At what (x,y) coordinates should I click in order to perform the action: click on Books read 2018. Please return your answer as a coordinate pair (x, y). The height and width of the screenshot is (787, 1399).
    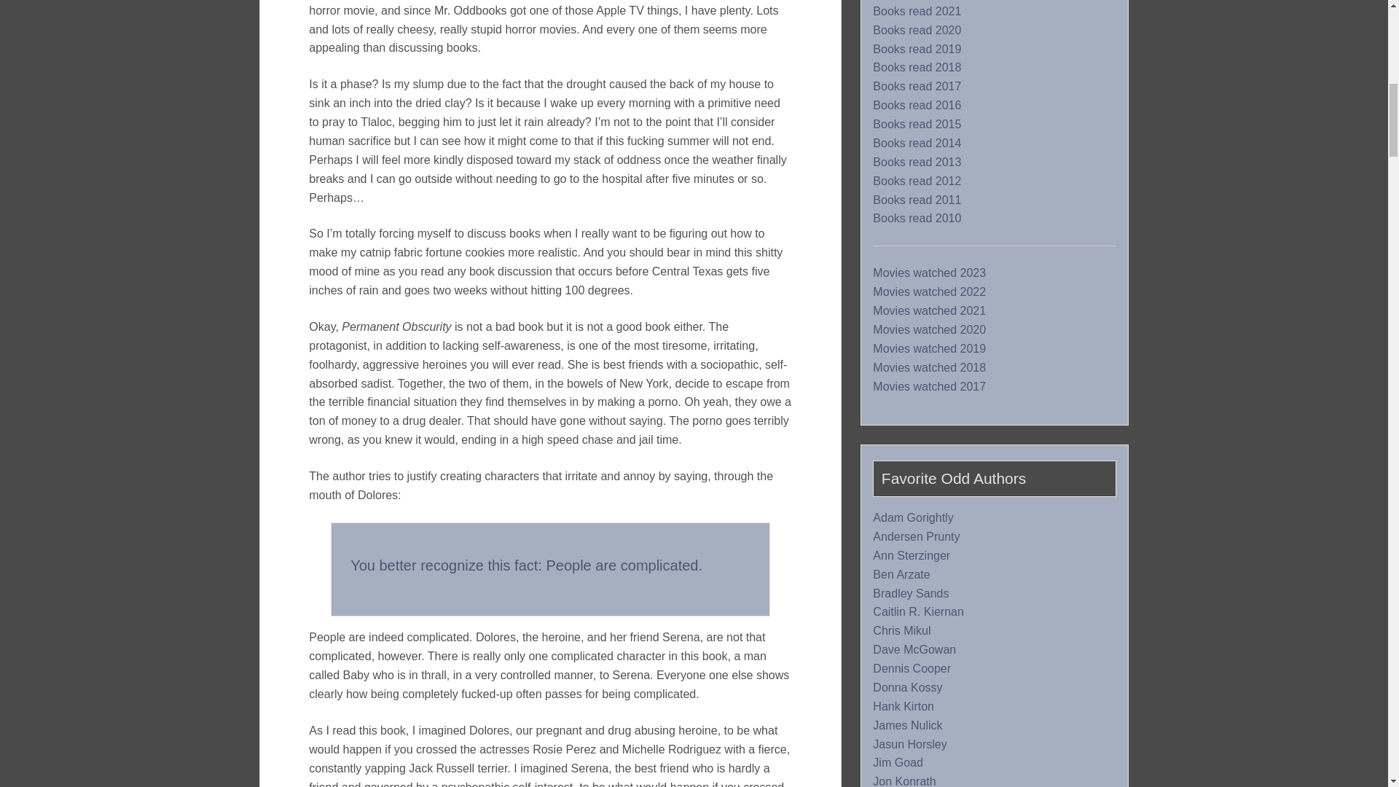
    Looking at the image, I should click on (917, 67).